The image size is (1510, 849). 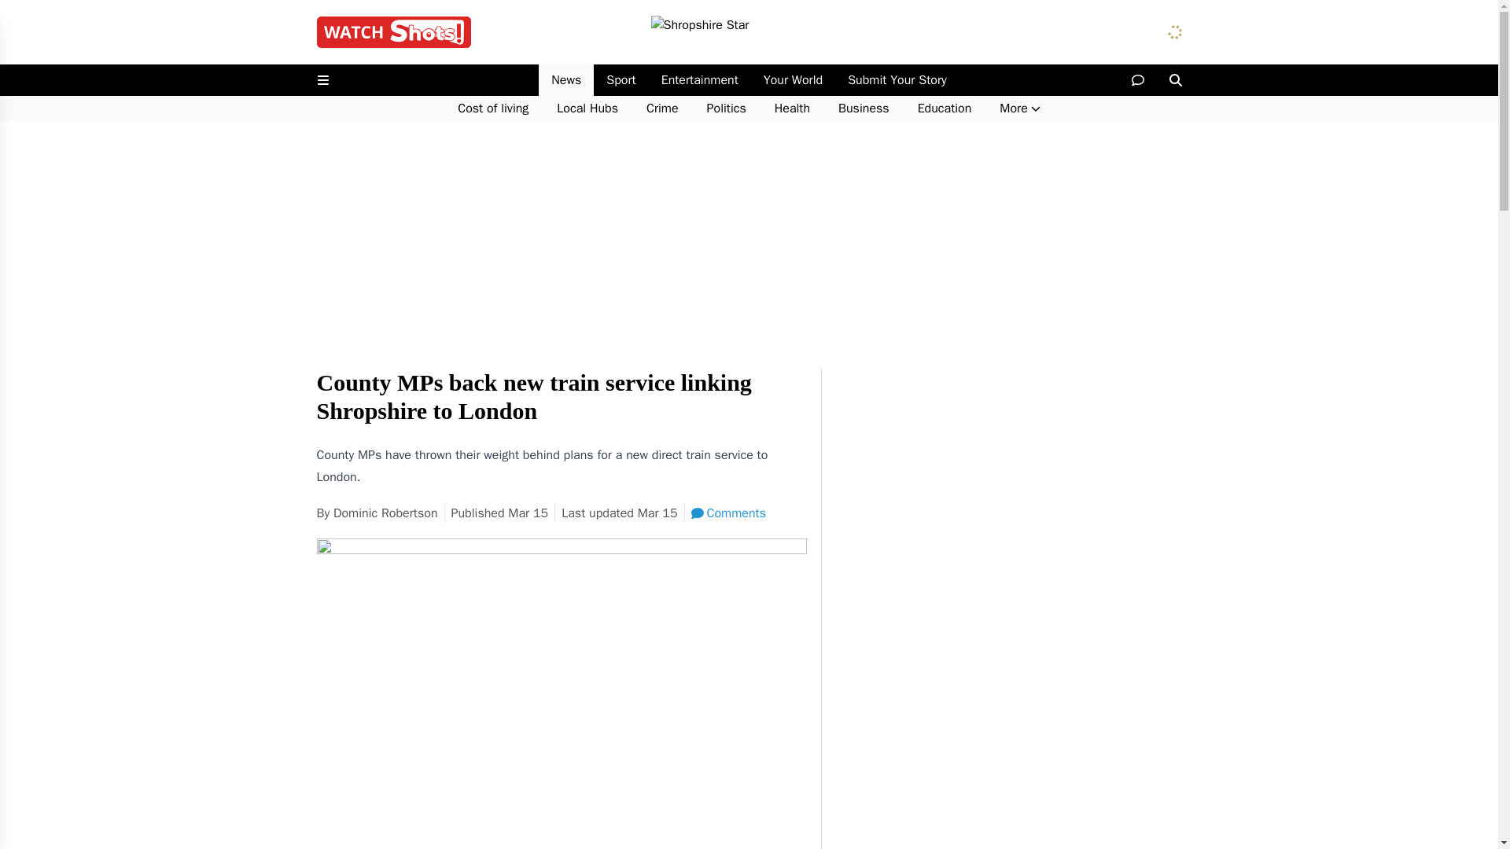 I want to click on Dominic Robertson, so click(x=385, y=513).